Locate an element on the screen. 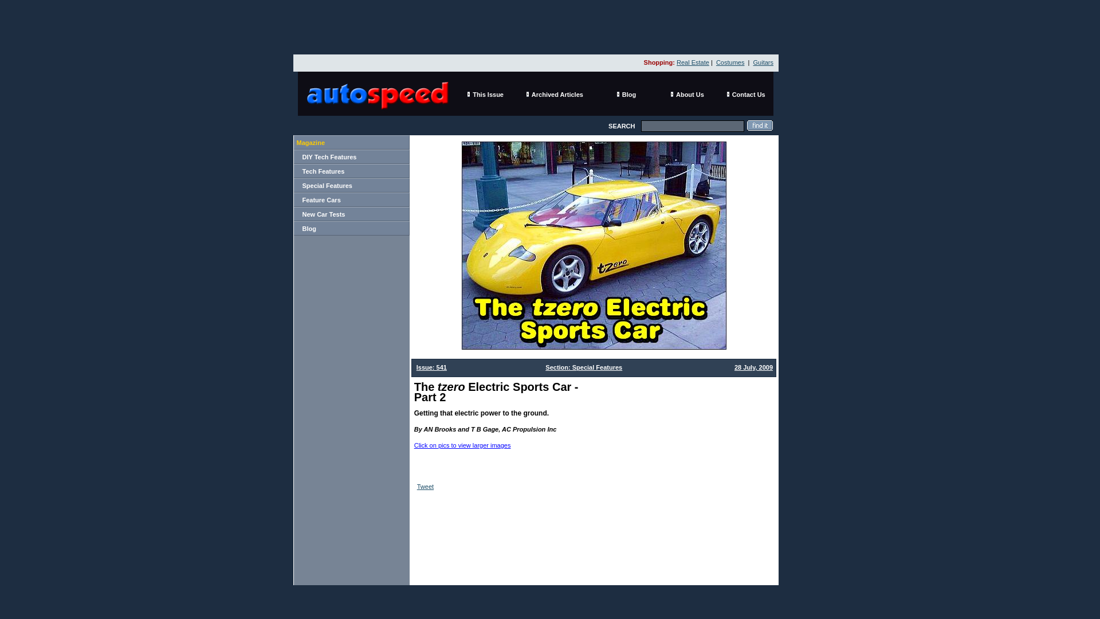  Tech Features is located at coordinates (324, 170).